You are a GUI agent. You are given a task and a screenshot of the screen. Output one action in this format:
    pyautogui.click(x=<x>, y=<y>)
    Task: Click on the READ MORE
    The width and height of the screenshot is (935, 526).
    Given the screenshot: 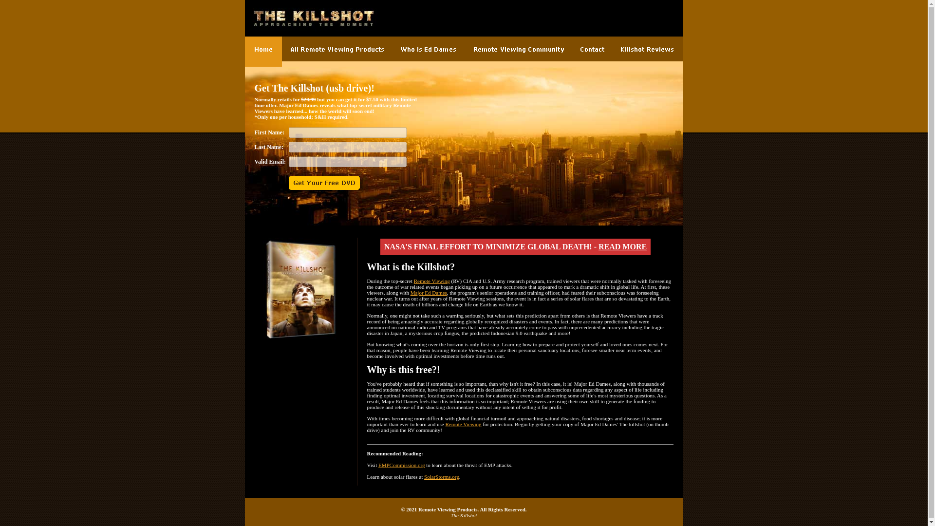 What is the action you would take?
    pyautogui.click(x=622, y=246)
    